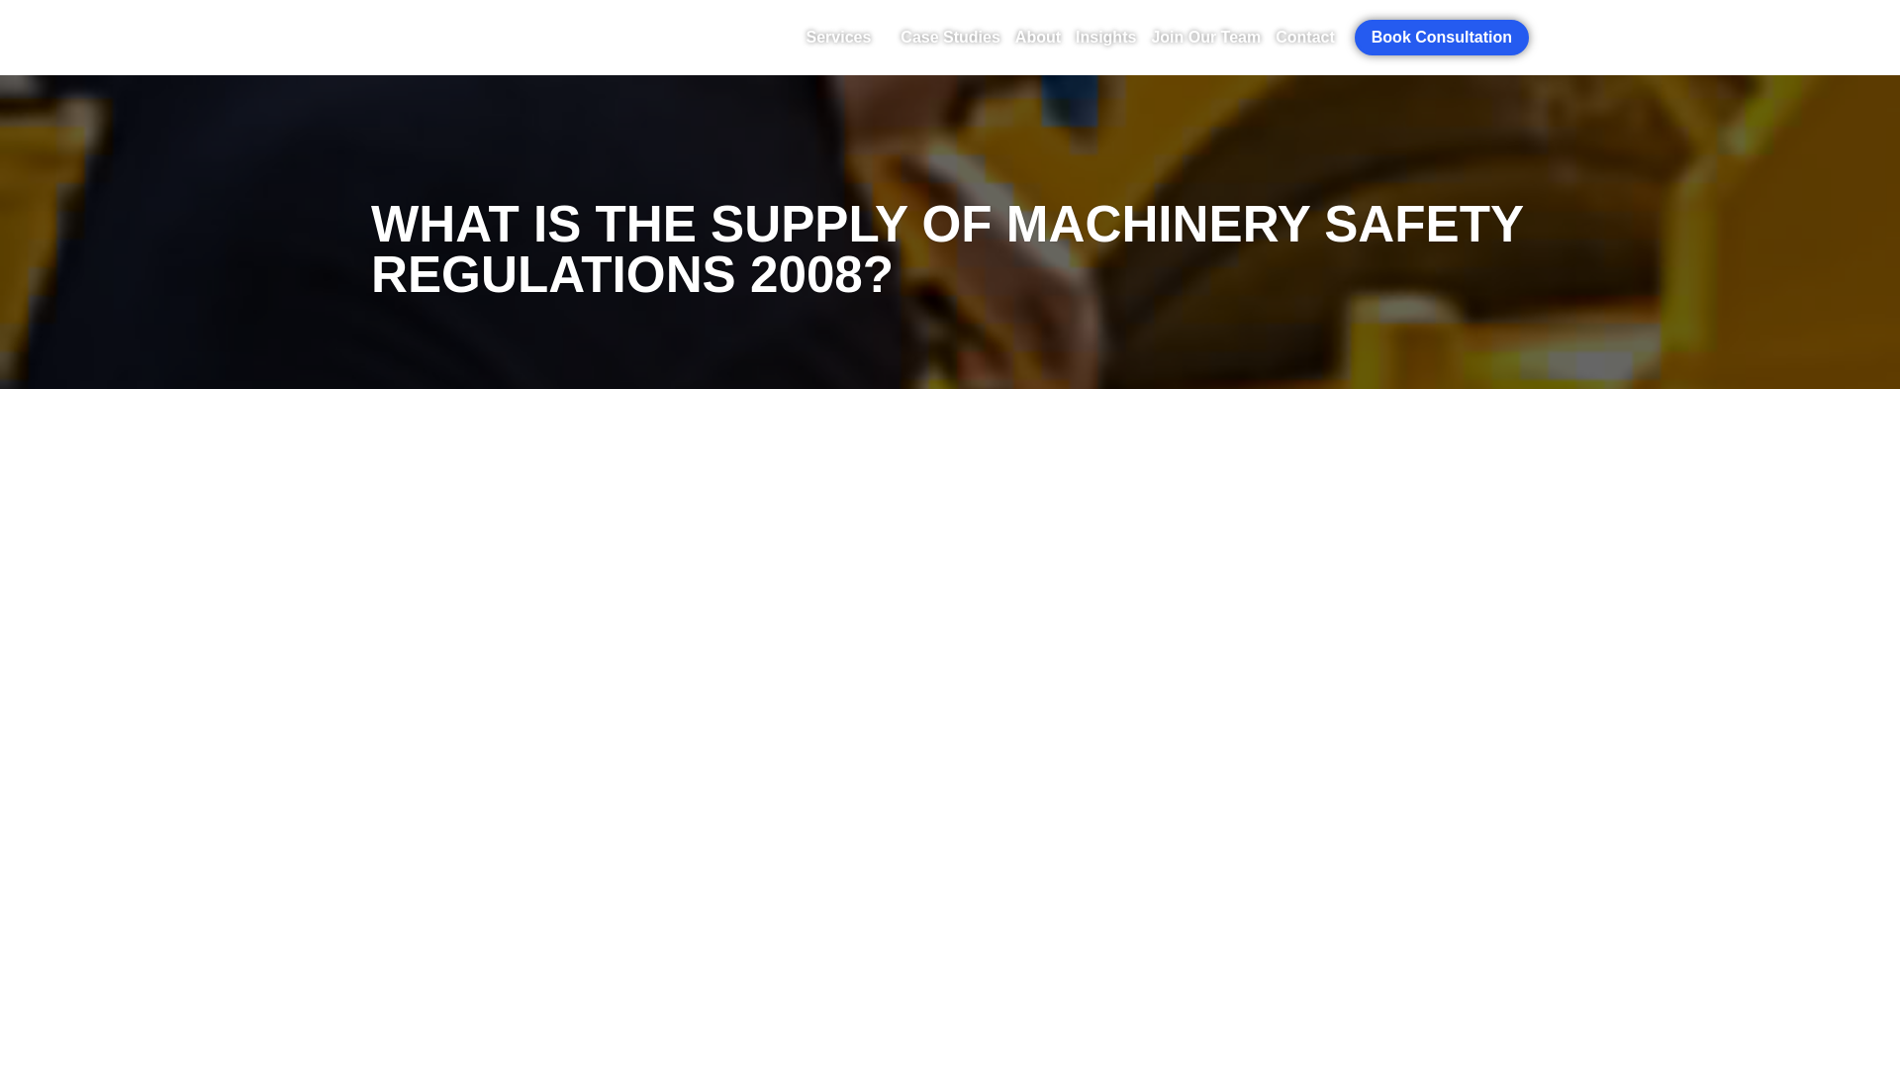  I want to click on Book Consultation, so click(1441, 38).